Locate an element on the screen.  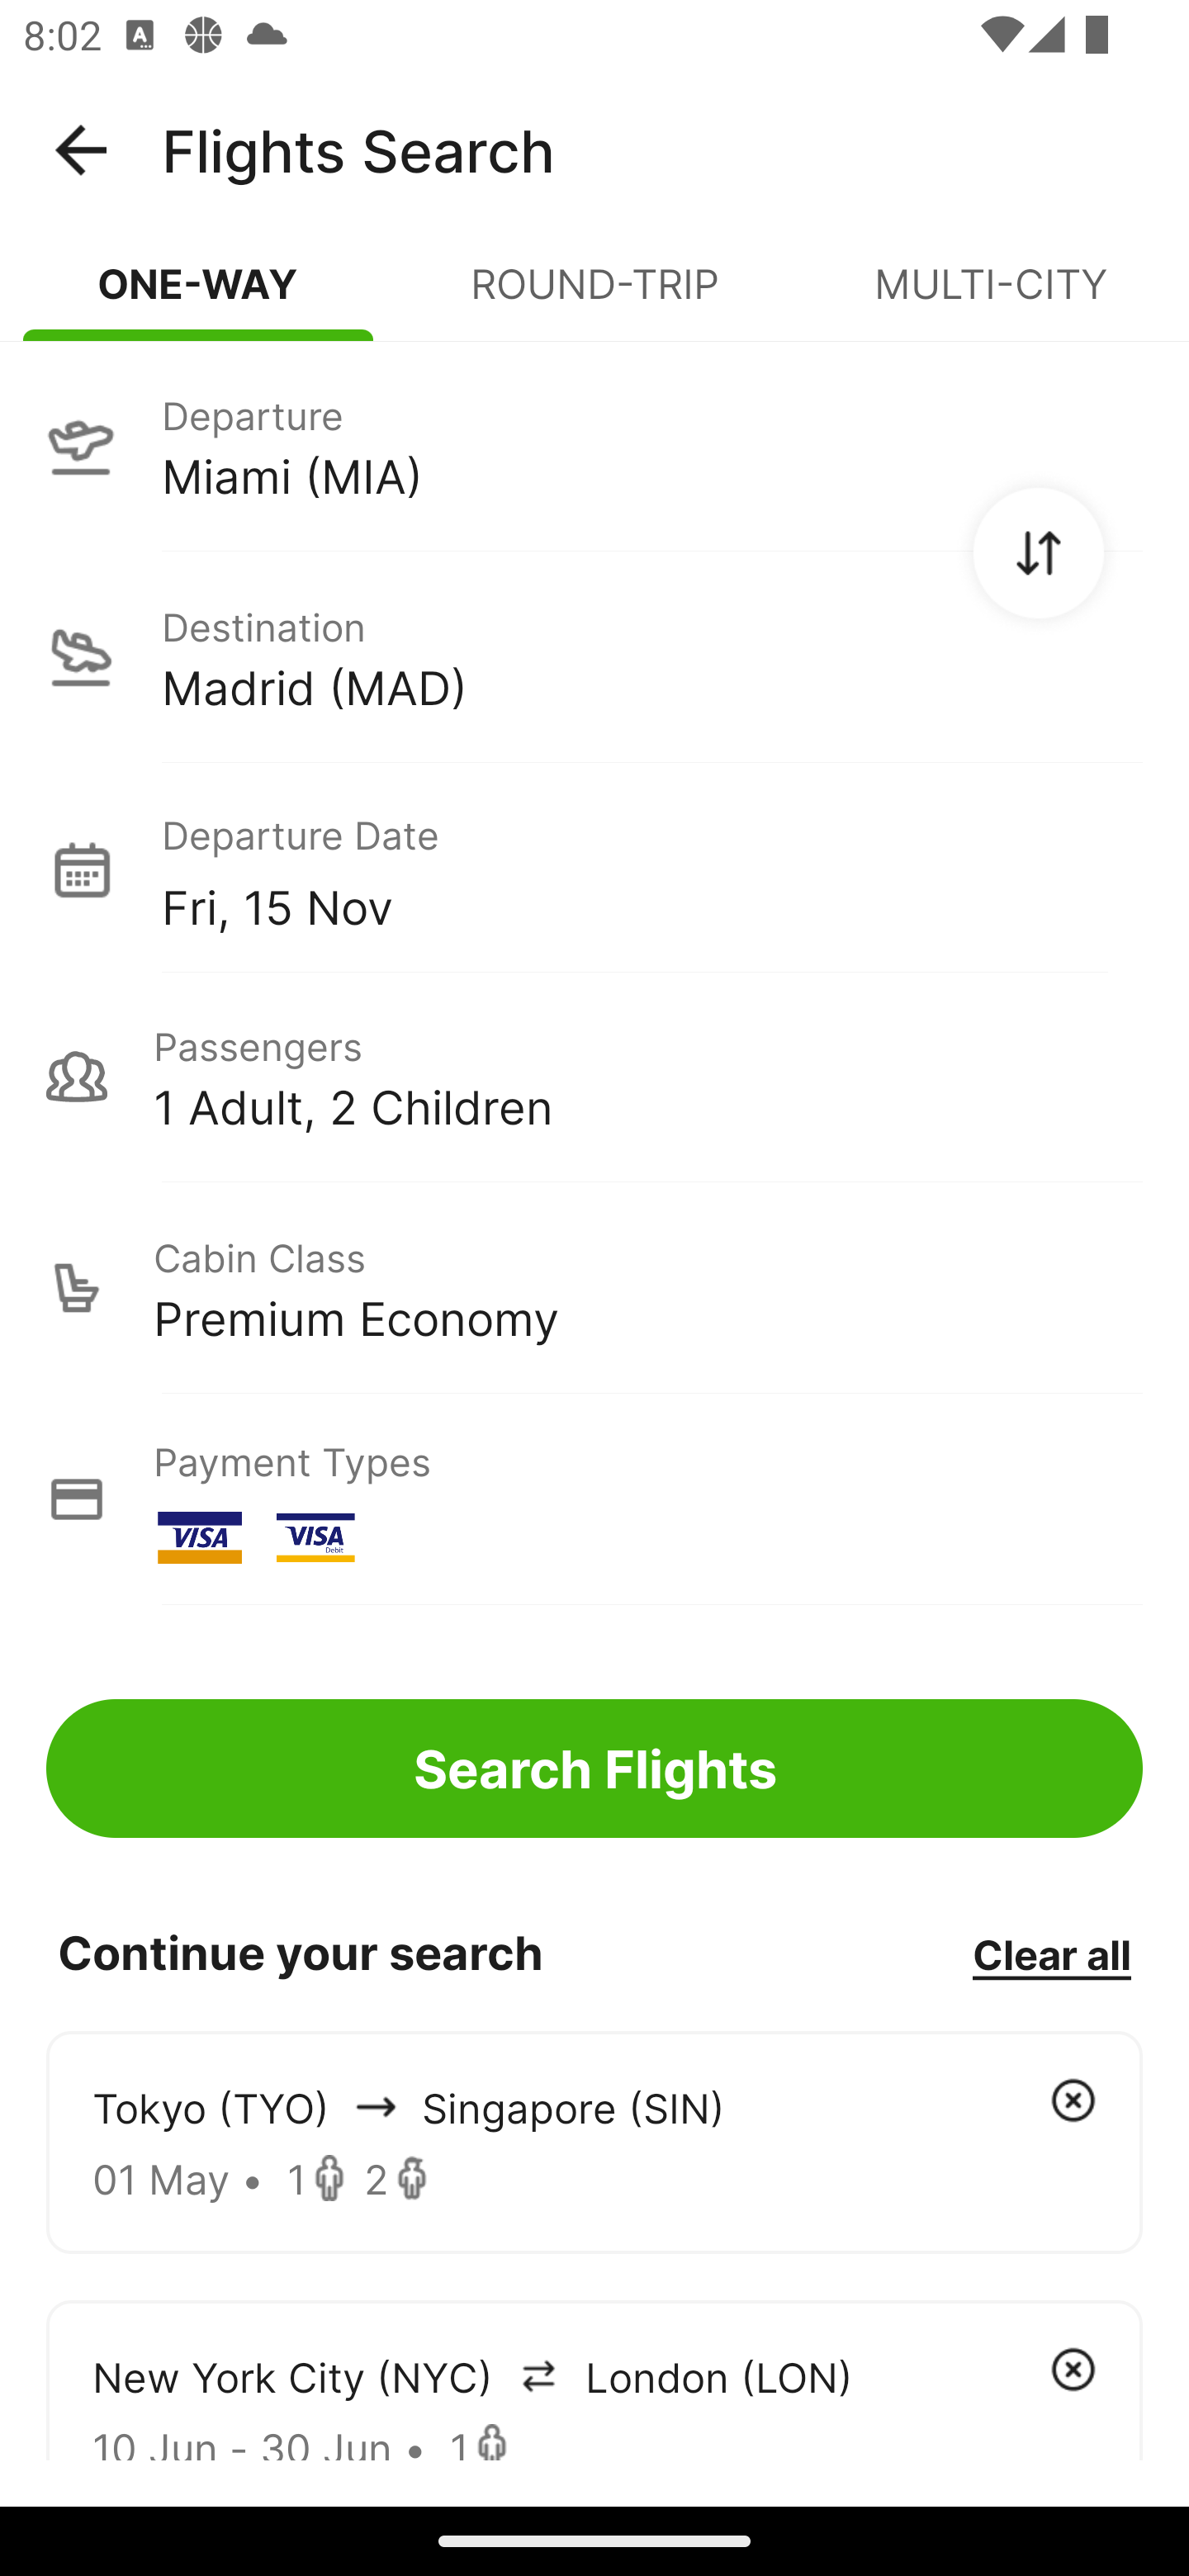
Passengers 1 Adult, 2 Children is located at coordinates (594, 1077).